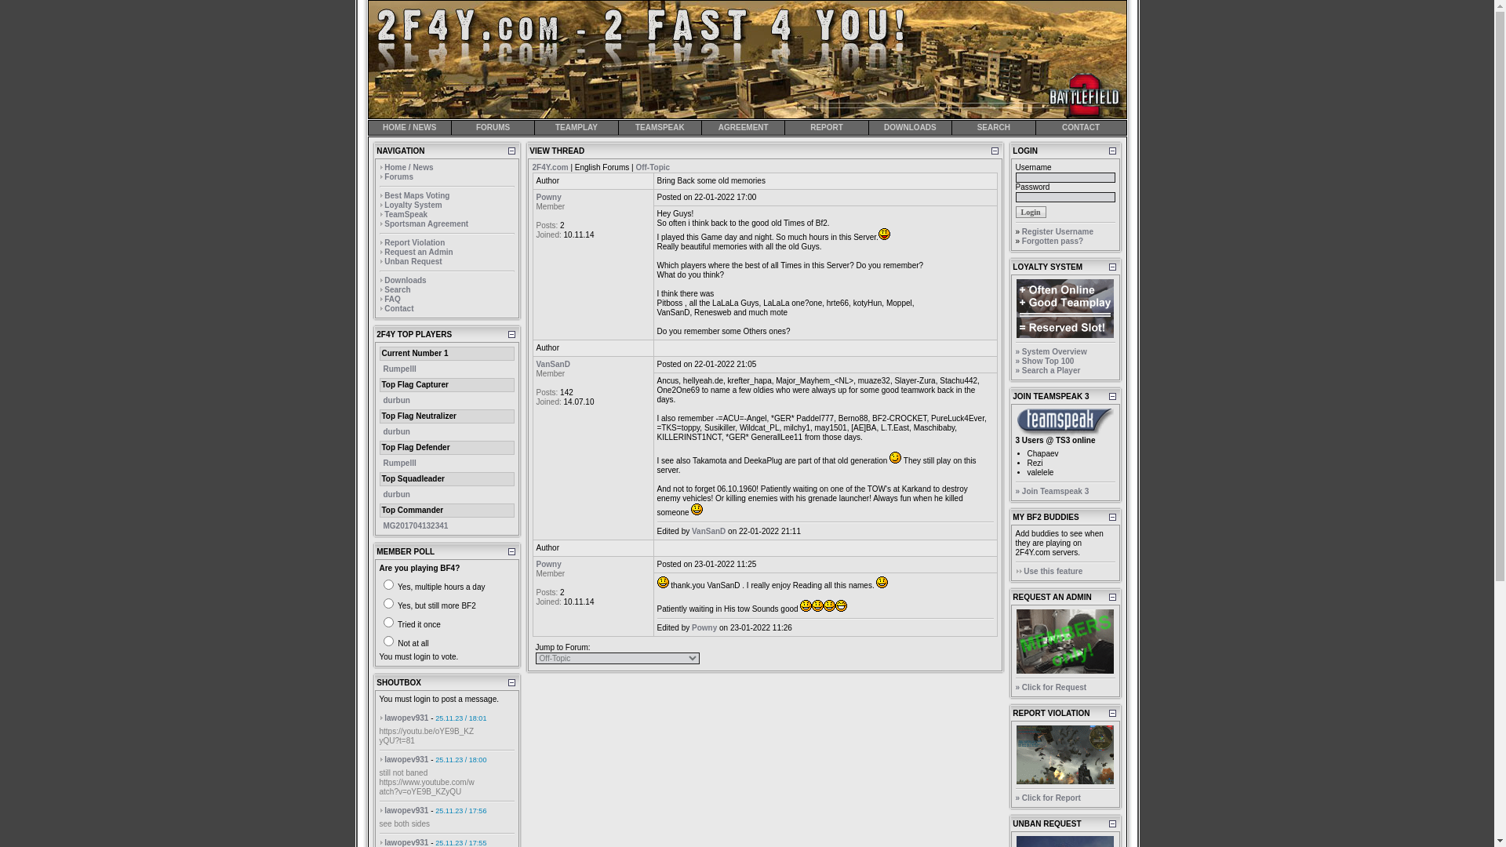 This screenshot has height=847, width=1506. I want to click on TEAMPLAY, so click(576, 128).